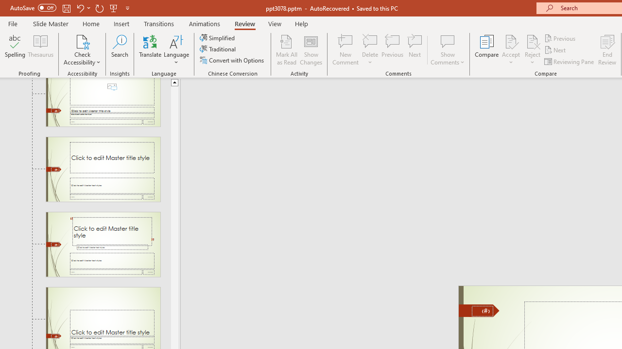 Image resolution: width=622 pixels, height=349 pixels. I want to click on Reviewing Pane, so click(570, 61).